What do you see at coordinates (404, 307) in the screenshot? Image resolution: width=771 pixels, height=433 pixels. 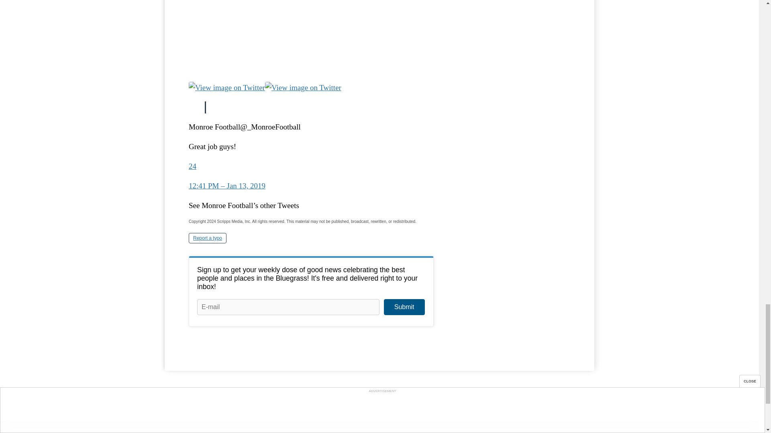 I see `Submit` at bounding box center [404, 307].